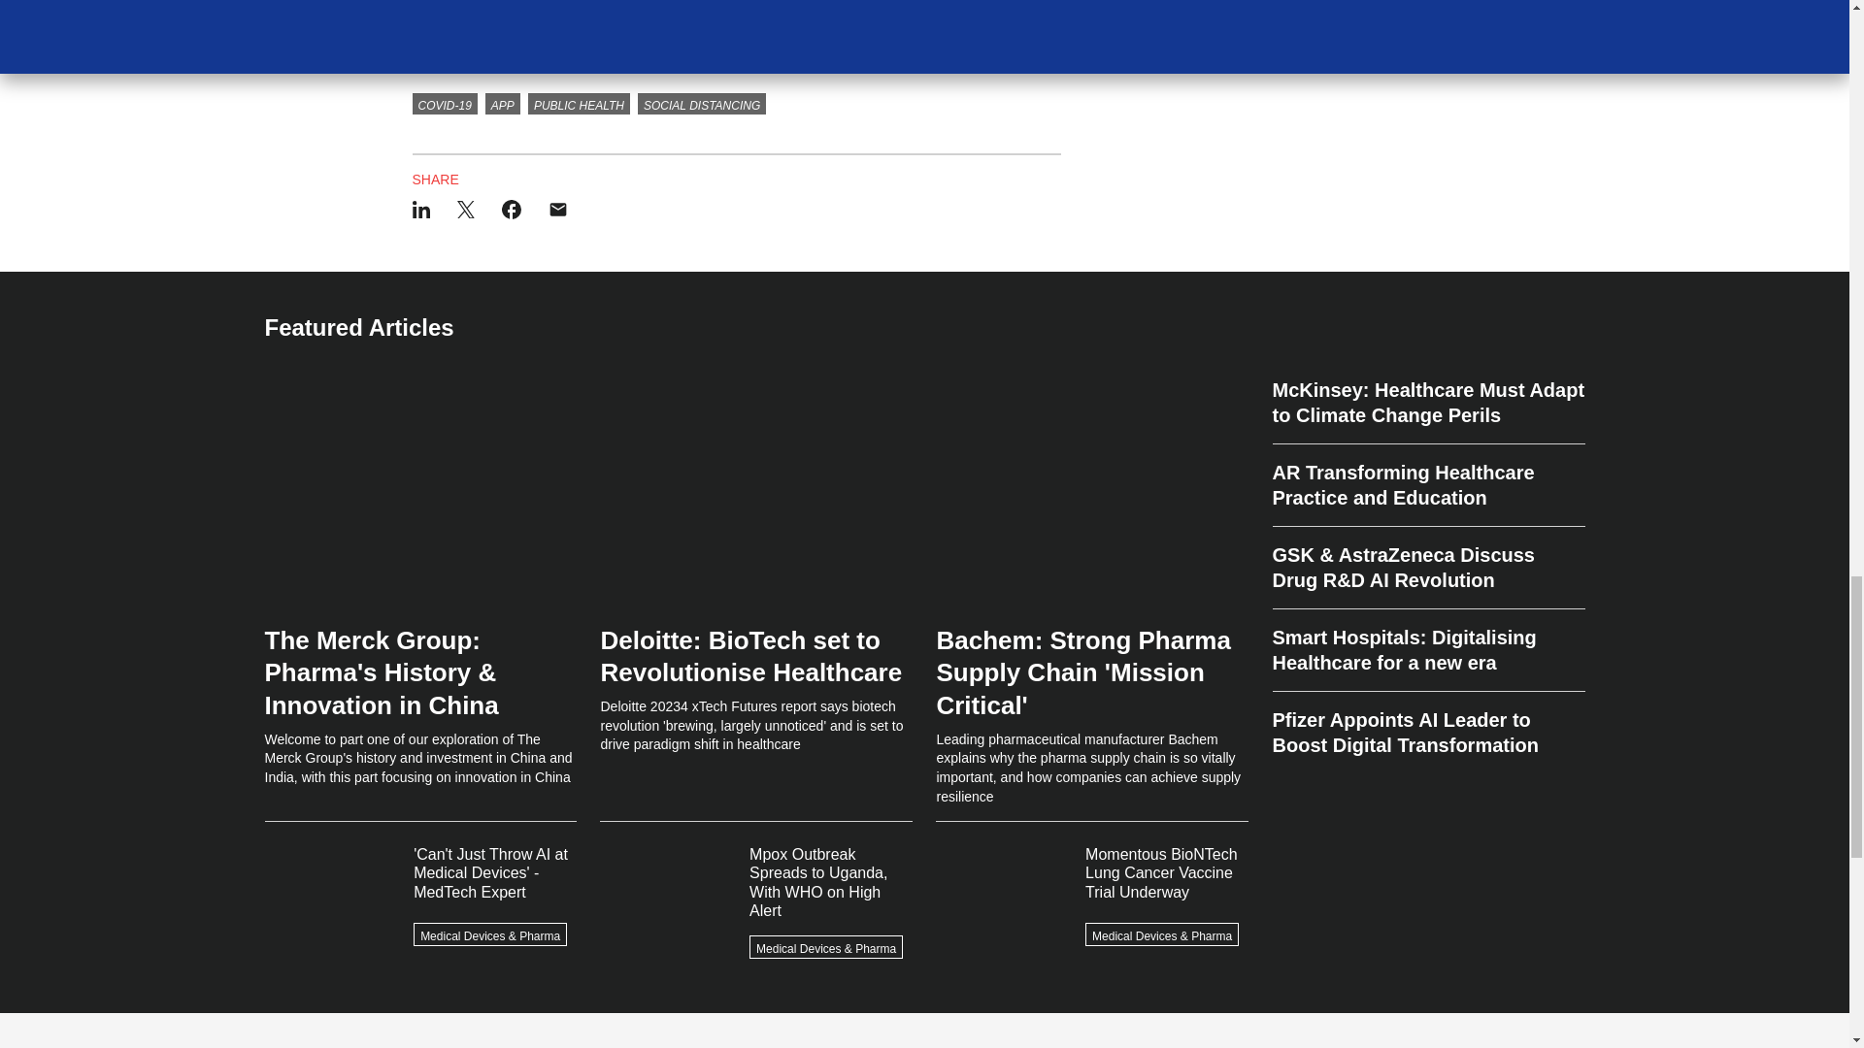 The height and width of the screenshot is (1048, 1864). What do you see at coordinates (1427, 724) in the screenshot?
I see `Pfizer Appoints AI Leader to Boost Digital Transformation` at bounding box center [1427, 724].